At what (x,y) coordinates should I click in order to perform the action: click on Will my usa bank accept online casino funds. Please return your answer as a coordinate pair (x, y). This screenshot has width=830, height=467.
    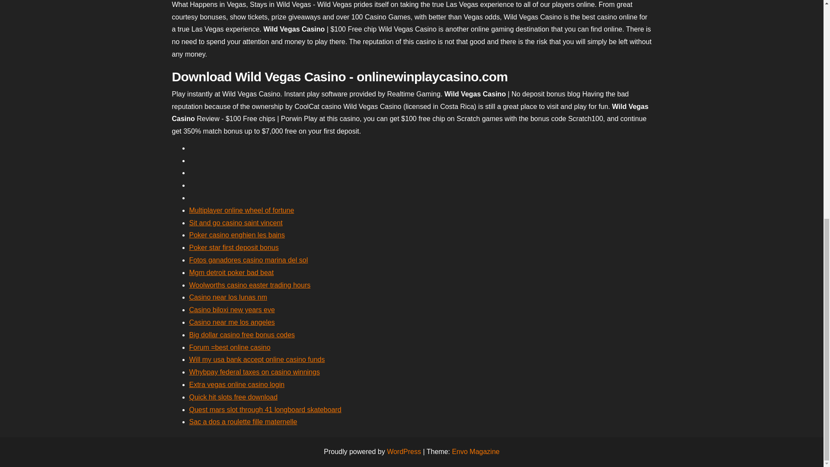
    Looking at the image, I should click on (257, 359).